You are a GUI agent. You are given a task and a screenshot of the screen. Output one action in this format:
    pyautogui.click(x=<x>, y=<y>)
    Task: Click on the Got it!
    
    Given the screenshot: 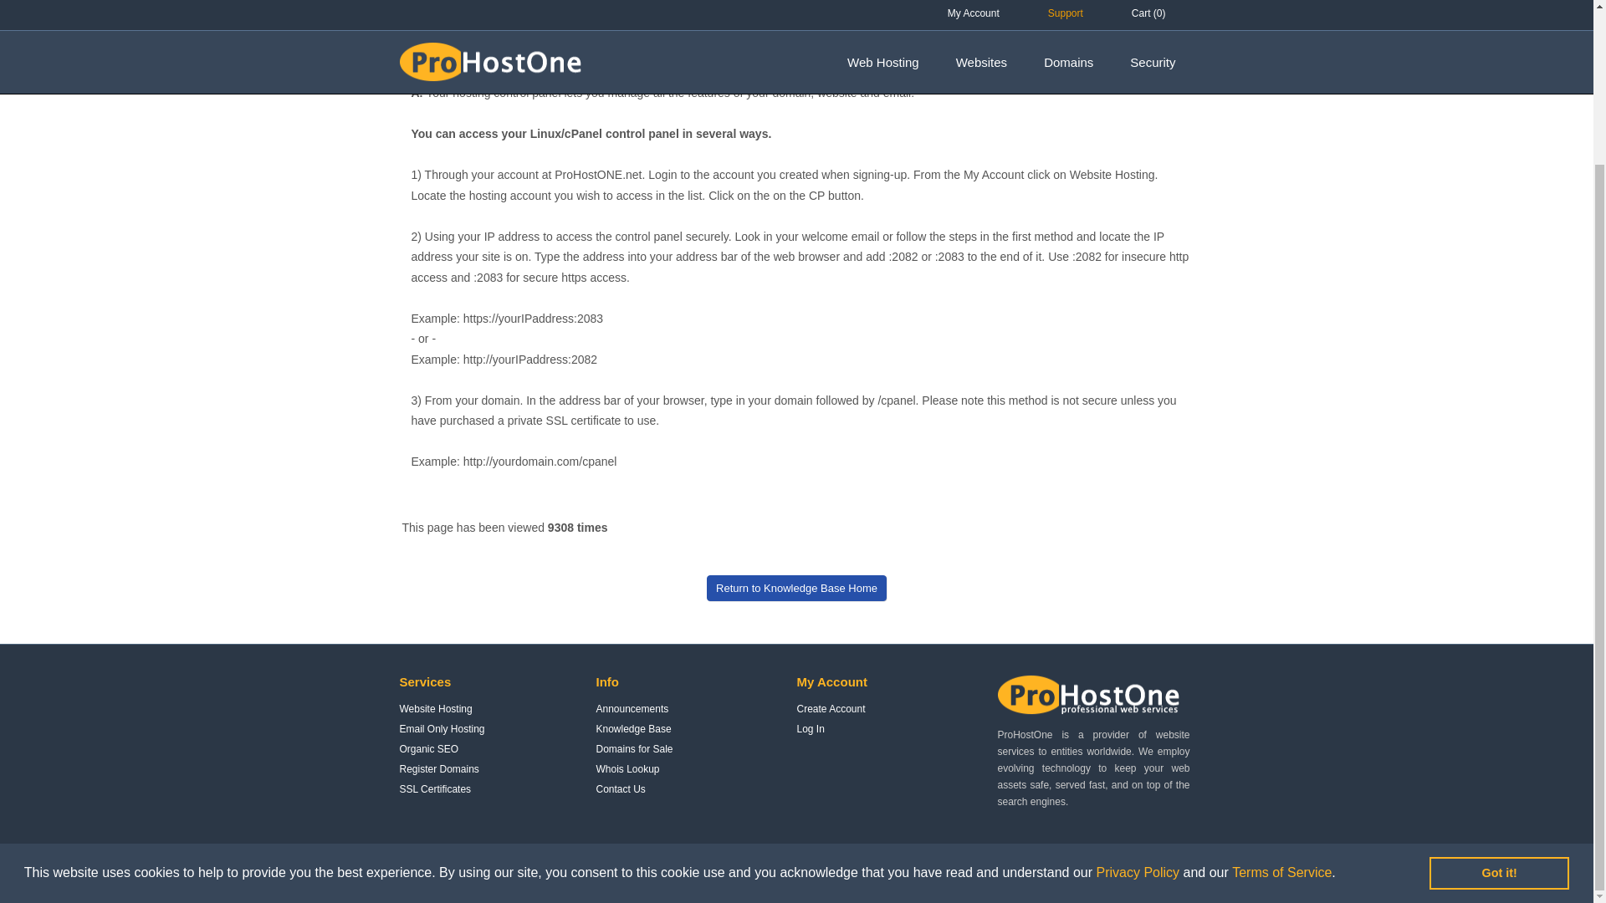 What is the action you would take?
    pyautogui.click(x=1499, y=684)
    